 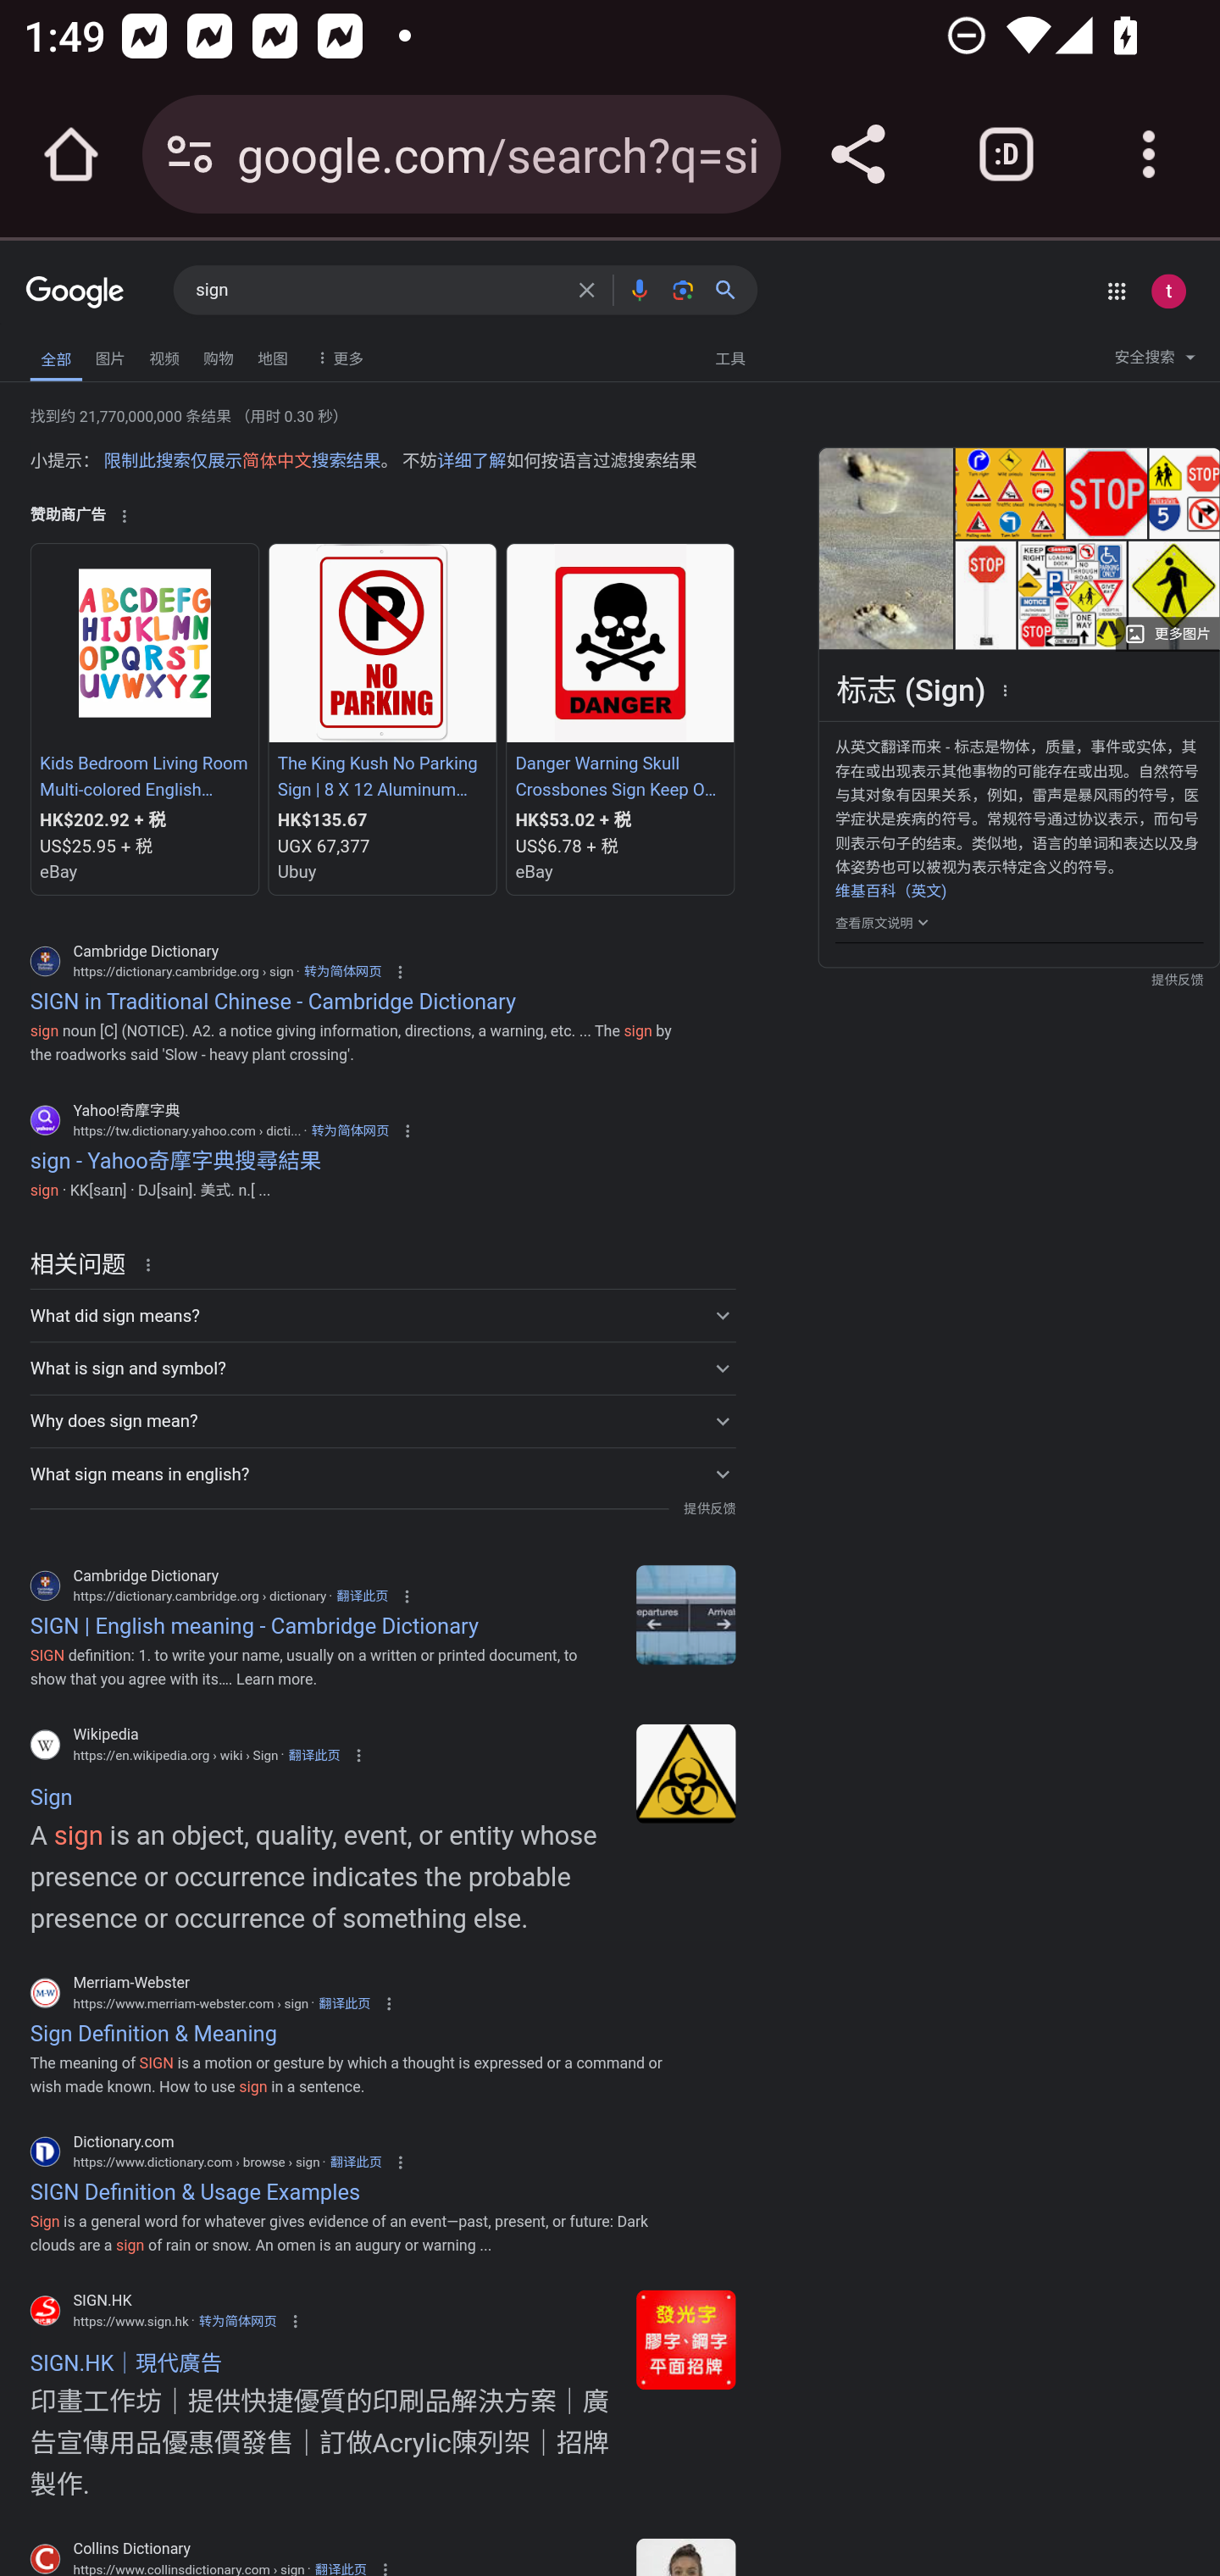 What do you see at coordinates (361, 1594) in the screenshot?
I see `翻译此页` at bounding box center [361, 1594].